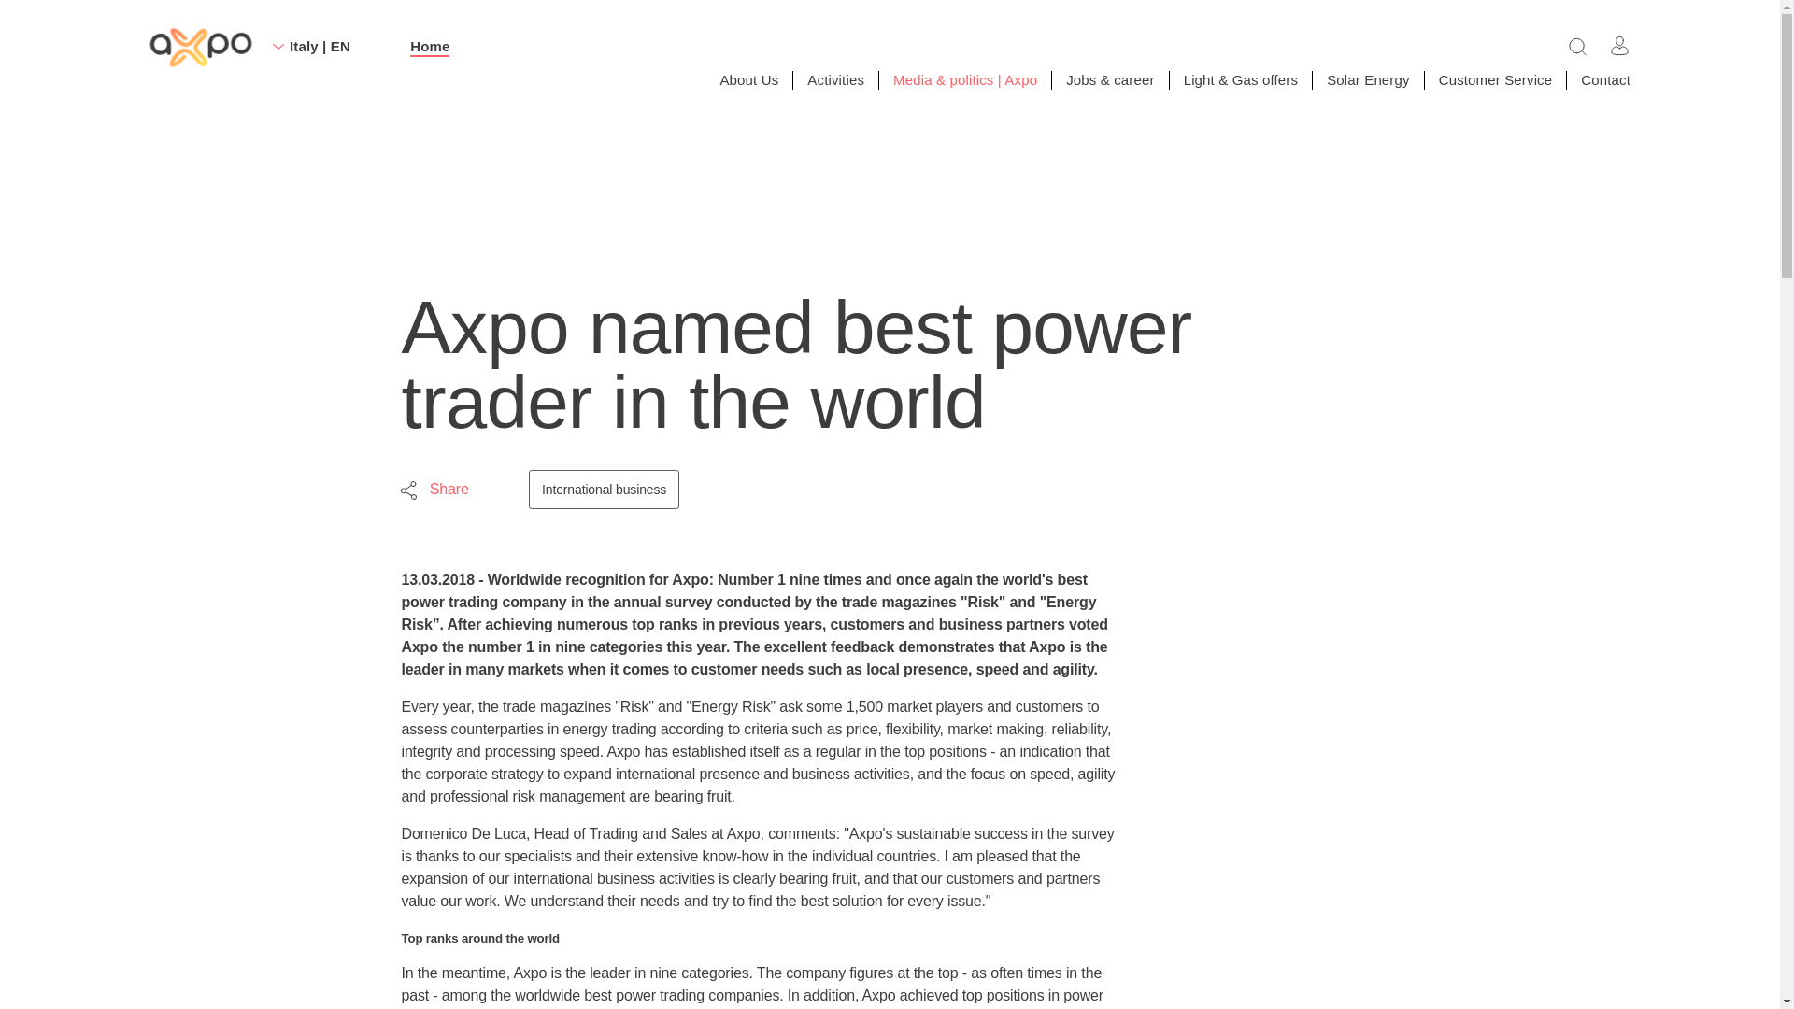 This screenshot has width=1794, height=1009. I want to click on Toggle Search Form, so click(1577, 45).